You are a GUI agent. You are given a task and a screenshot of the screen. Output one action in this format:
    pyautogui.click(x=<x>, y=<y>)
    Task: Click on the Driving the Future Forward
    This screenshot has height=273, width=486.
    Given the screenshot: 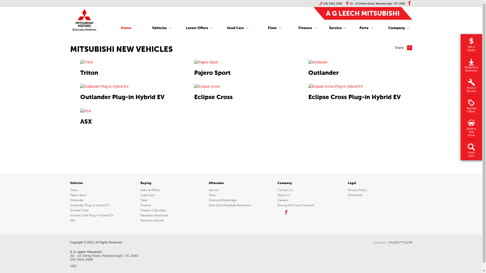 What is the action you would take?
    pyautogui.click(x=310, y=205)
    